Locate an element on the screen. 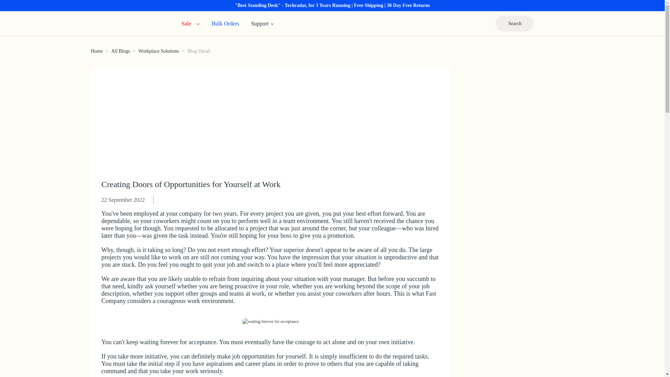  Sale is located at coordinates (186, 23).